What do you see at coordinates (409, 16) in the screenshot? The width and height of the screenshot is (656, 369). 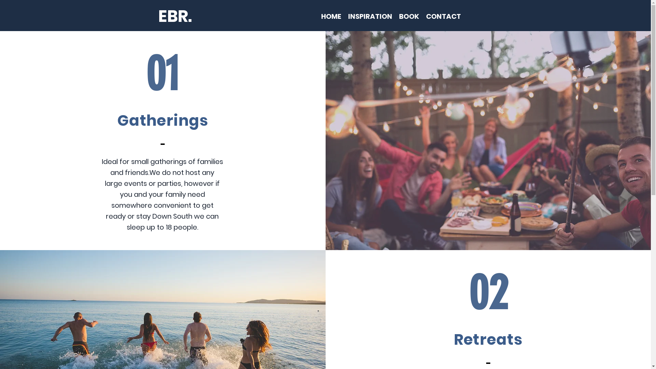 I see `BOOK` at bounding box center [409, 16].